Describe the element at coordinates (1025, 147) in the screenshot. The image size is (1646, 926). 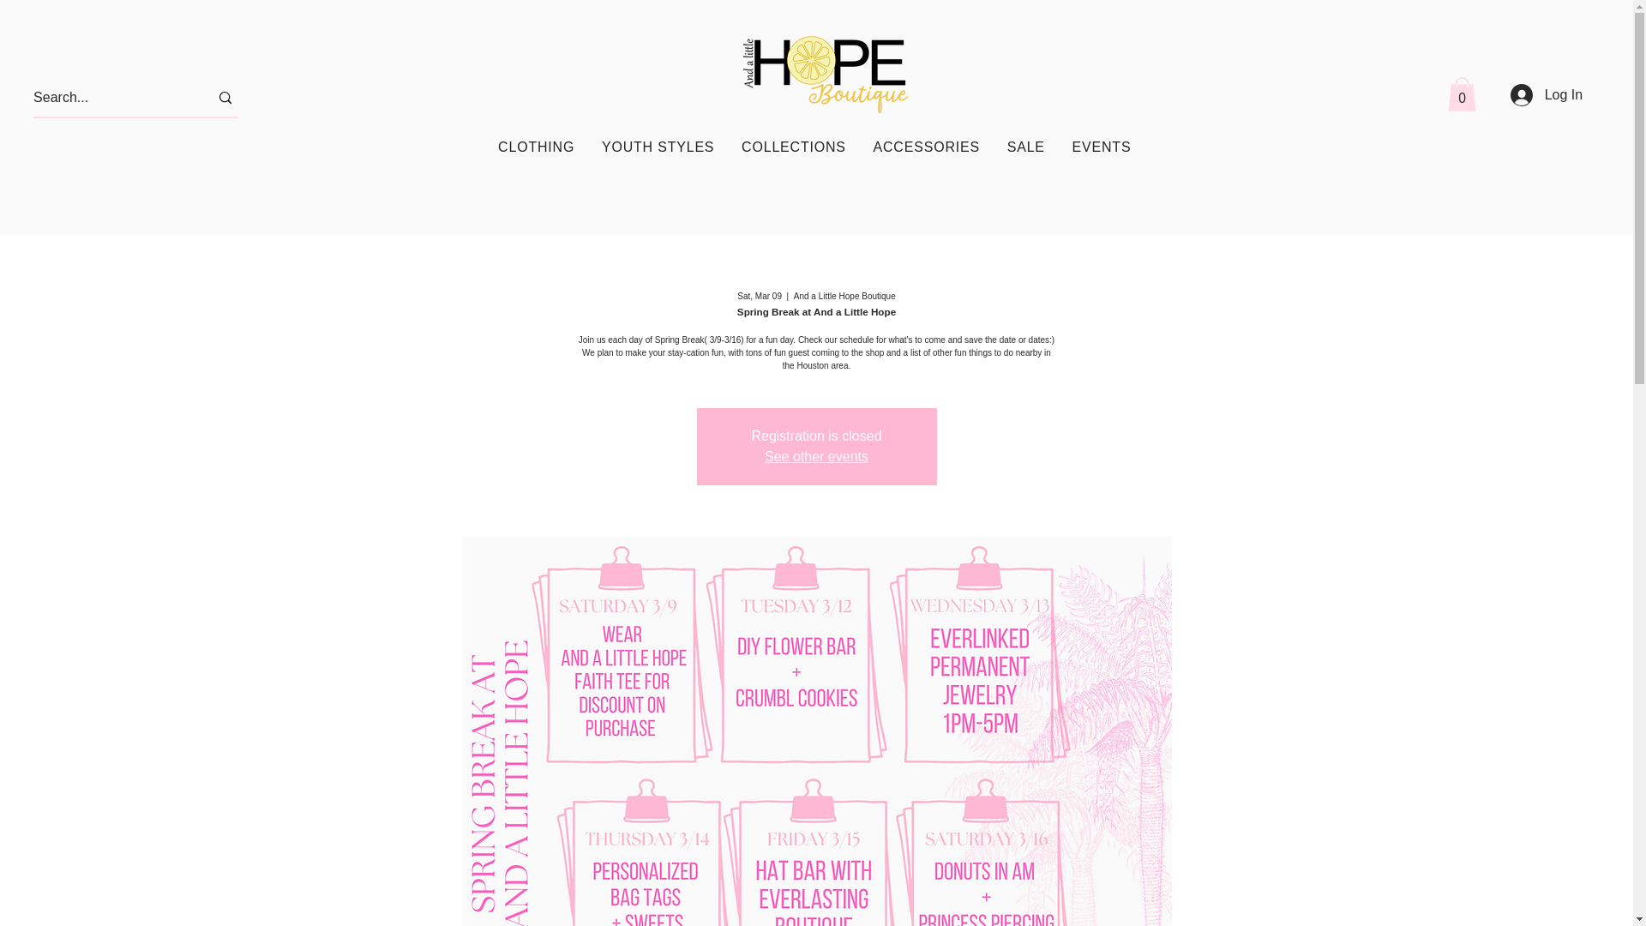
I see `SALE` at that location.